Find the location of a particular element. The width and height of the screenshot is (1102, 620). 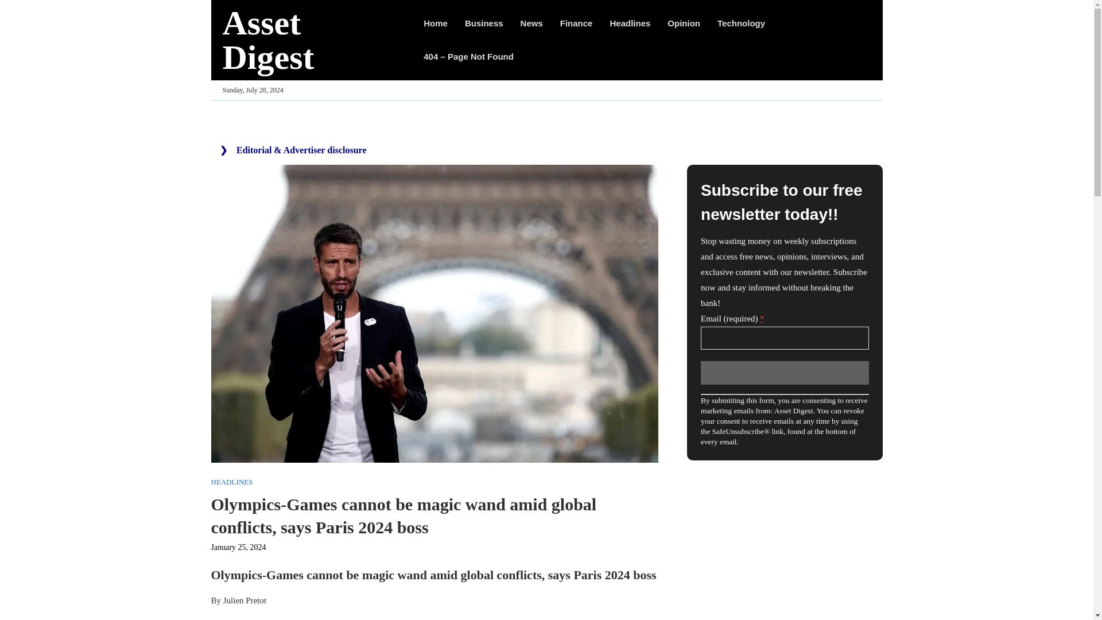

Sign up for free! is located at coordinates (784, 372).